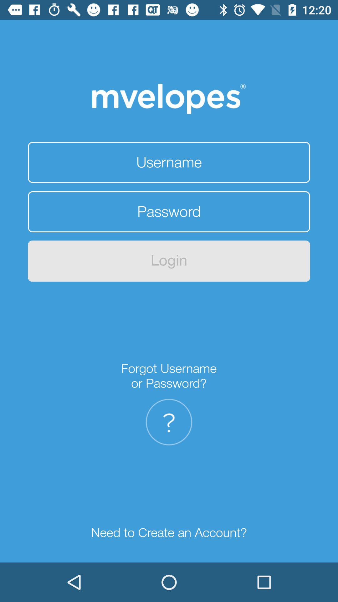 The width and height of the screenshot is (338, 602). Describe the element at coordinates (169, 376) in the screenshot. I see `press the forgot username or icon` at that location.